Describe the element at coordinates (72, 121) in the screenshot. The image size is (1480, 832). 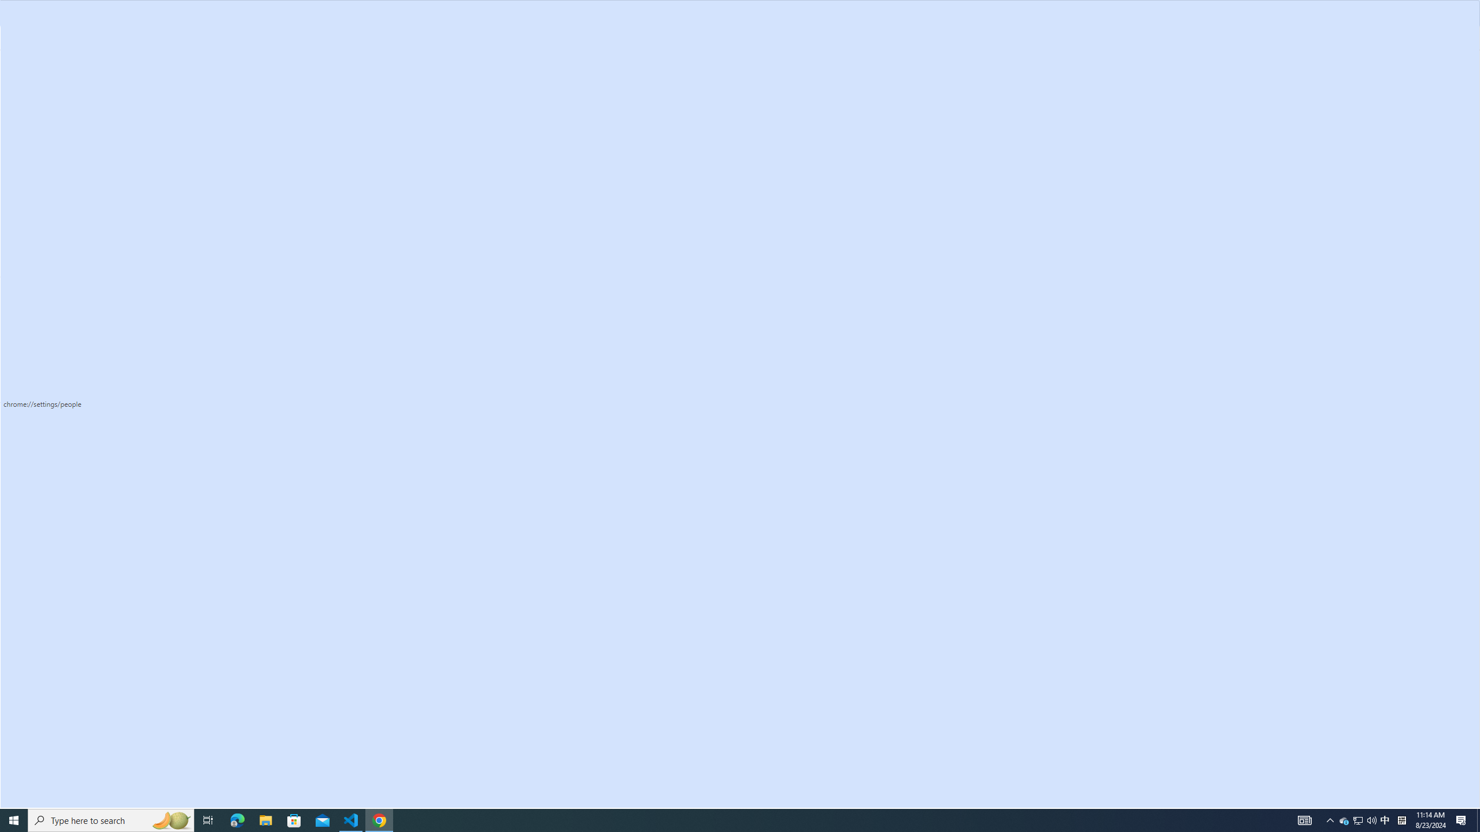
I see `Autofill and passwords` at that location.